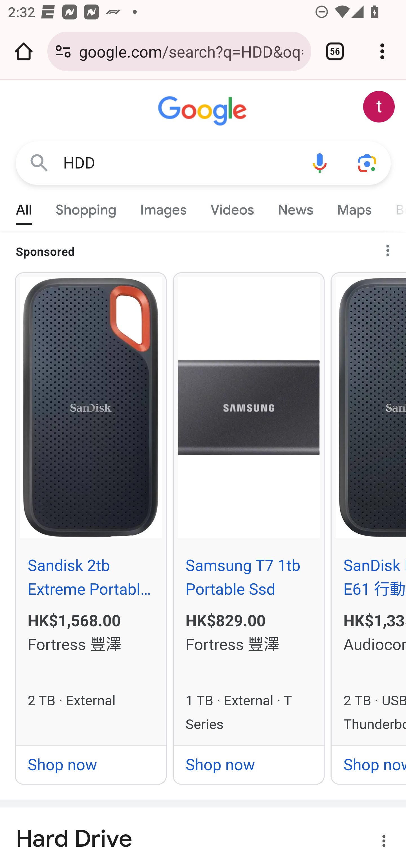 The height and width of the screenshot is (858, 406). I want to click on Shop now Shop now Shop now, so click(91, 764).